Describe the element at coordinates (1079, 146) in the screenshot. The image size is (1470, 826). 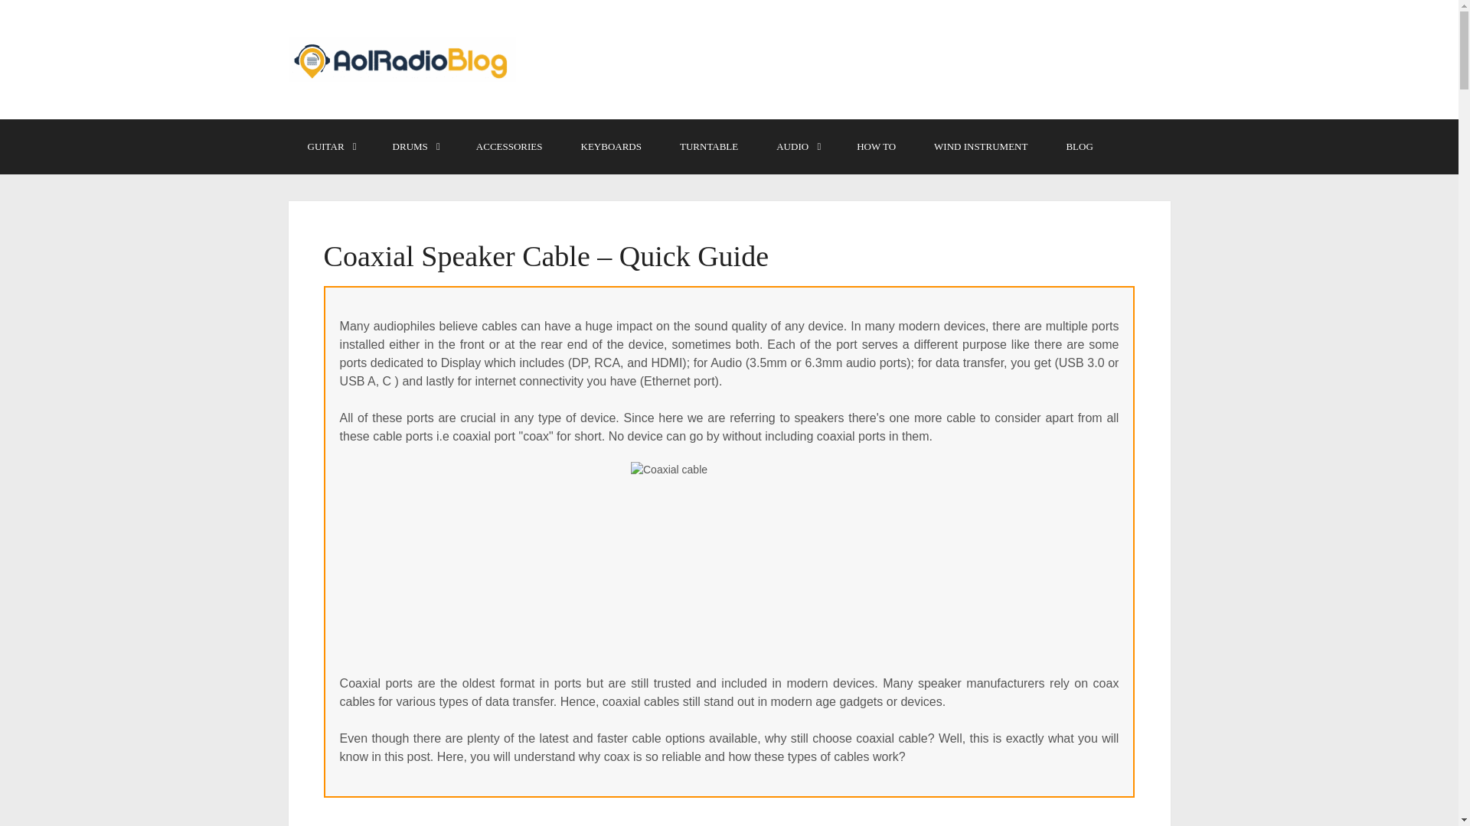
I see `BLOG` at that location.